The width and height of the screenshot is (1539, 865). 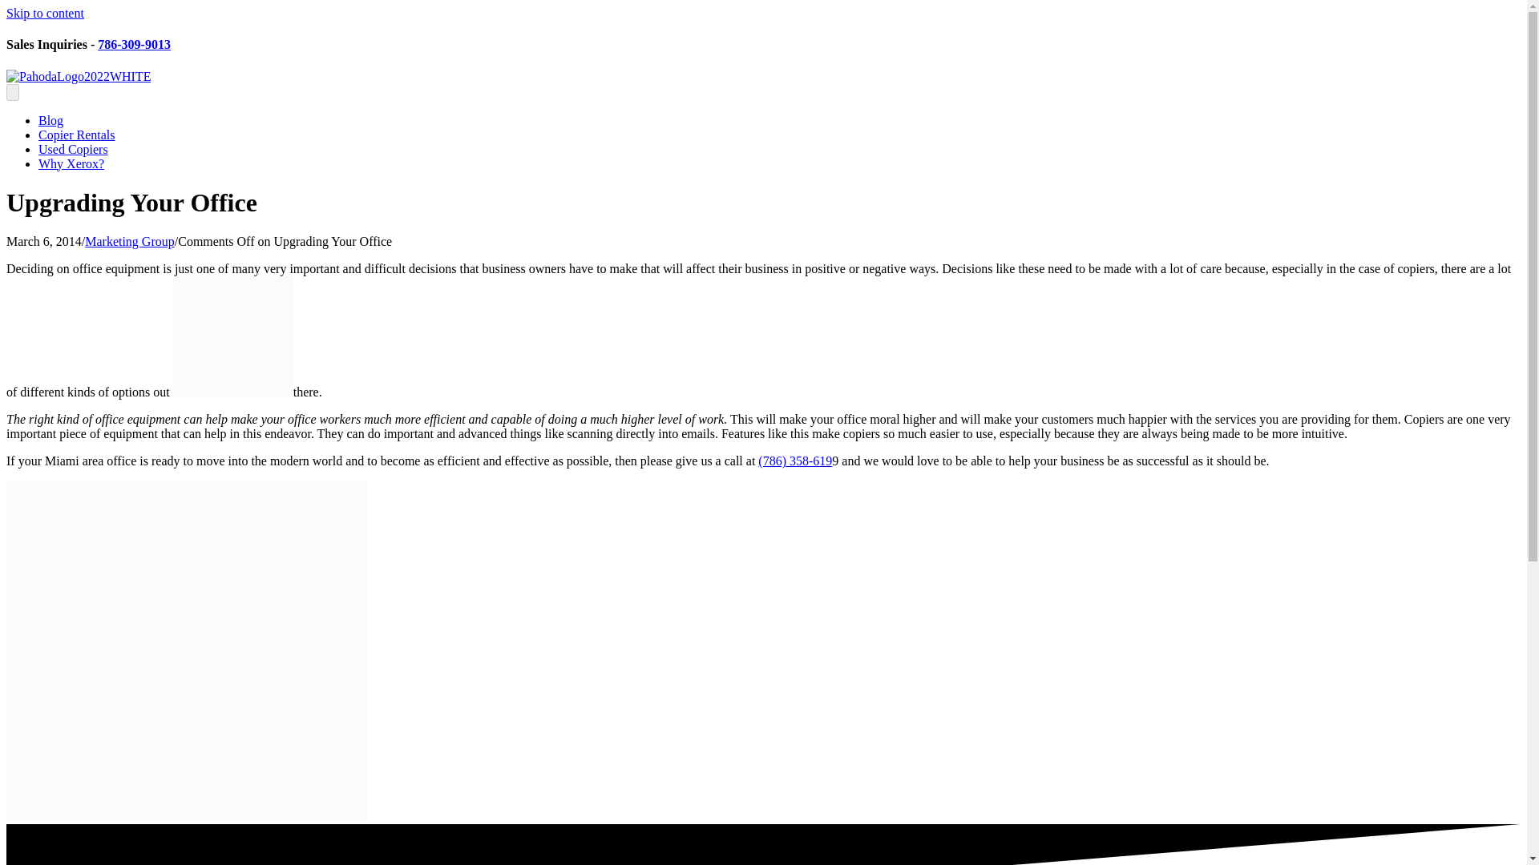 What do you see at coordinates (73, 149) in the screenshot?
I see `Used Copiers` at bounding box center [73, 149].